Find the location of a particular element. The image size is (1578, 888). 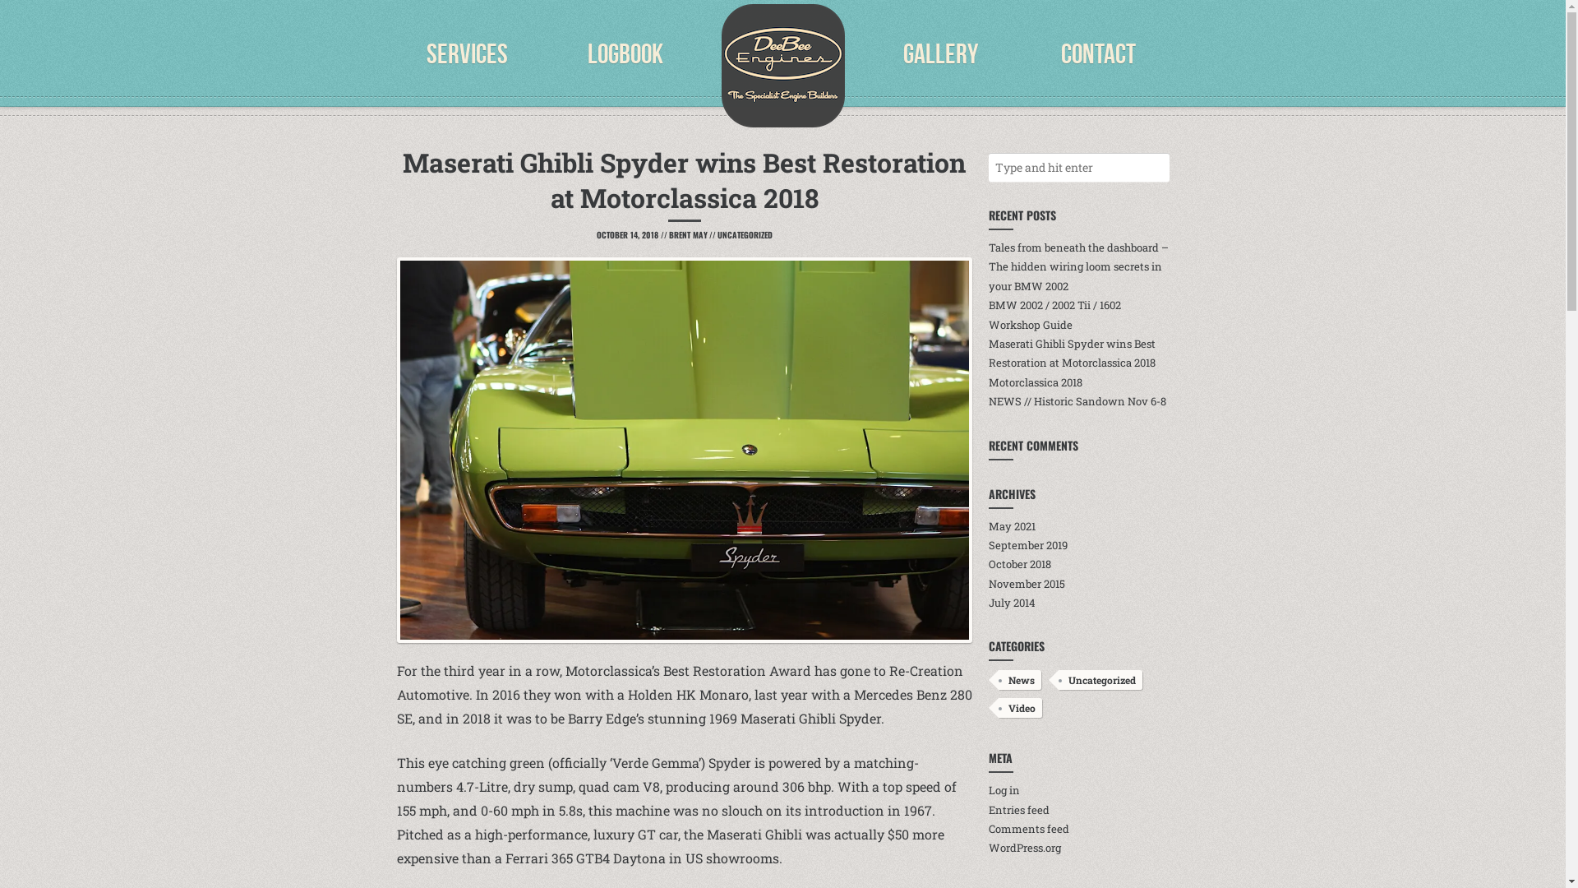

Entries feed is located at coordinates (1018, 810).